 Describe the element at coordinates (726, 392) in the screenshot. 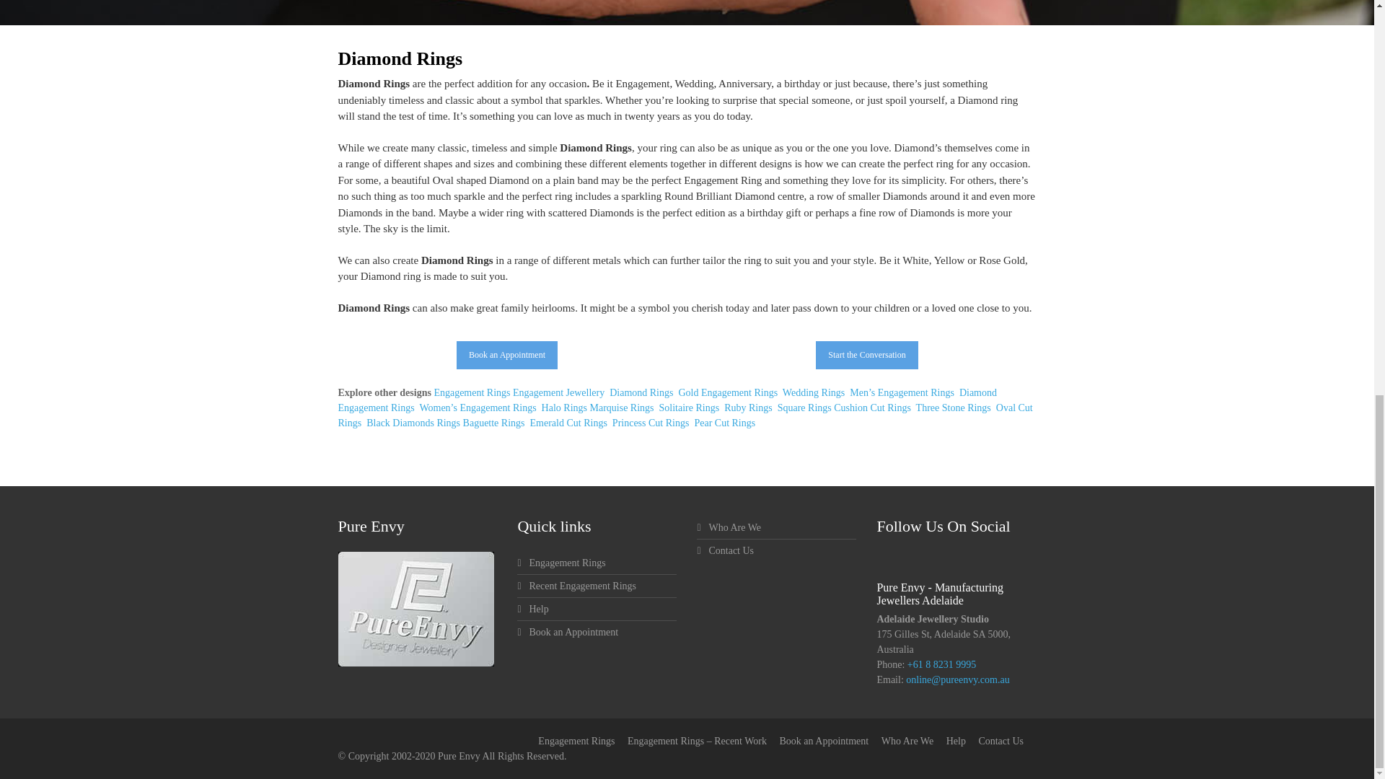

I see ` Gold Engagement Rings` at that location.